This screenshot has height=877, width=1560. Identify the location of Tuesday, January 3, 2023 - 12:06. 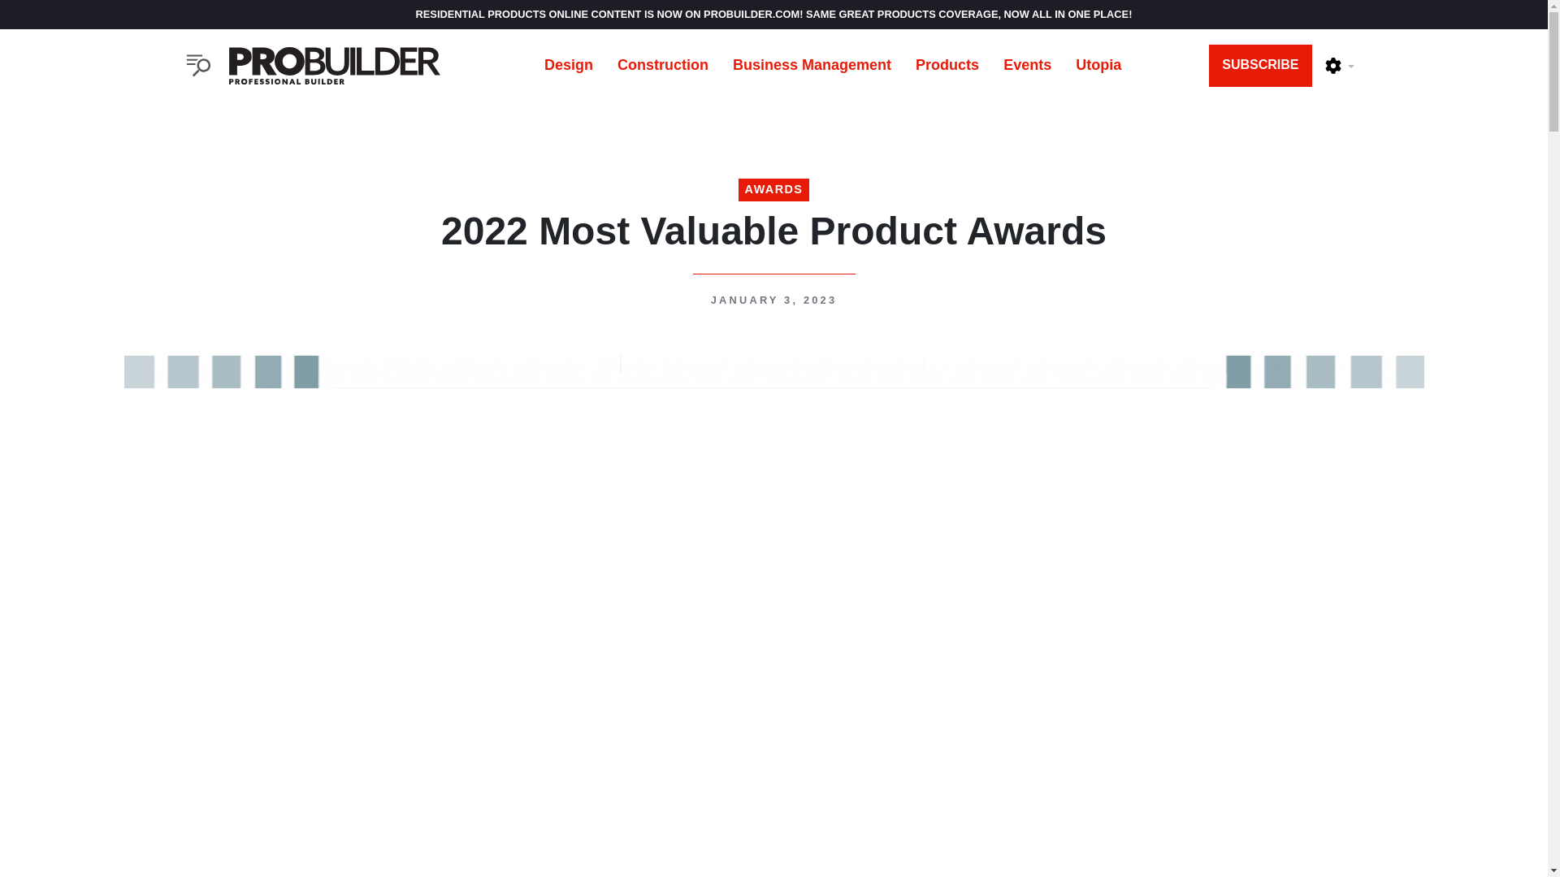
(773, 299).